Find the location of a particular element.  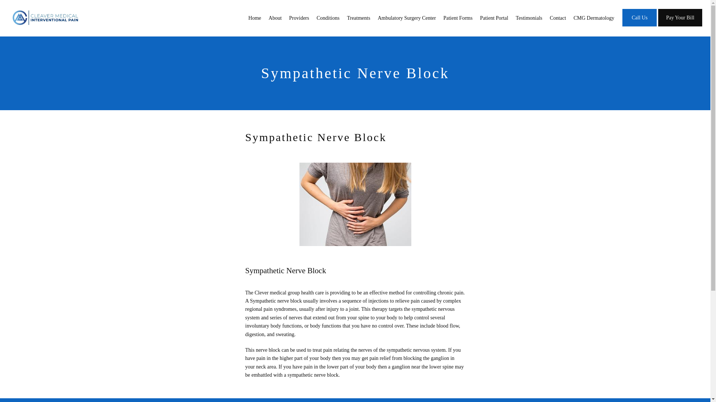

Patient Forms is located at coordinates (458, 18).